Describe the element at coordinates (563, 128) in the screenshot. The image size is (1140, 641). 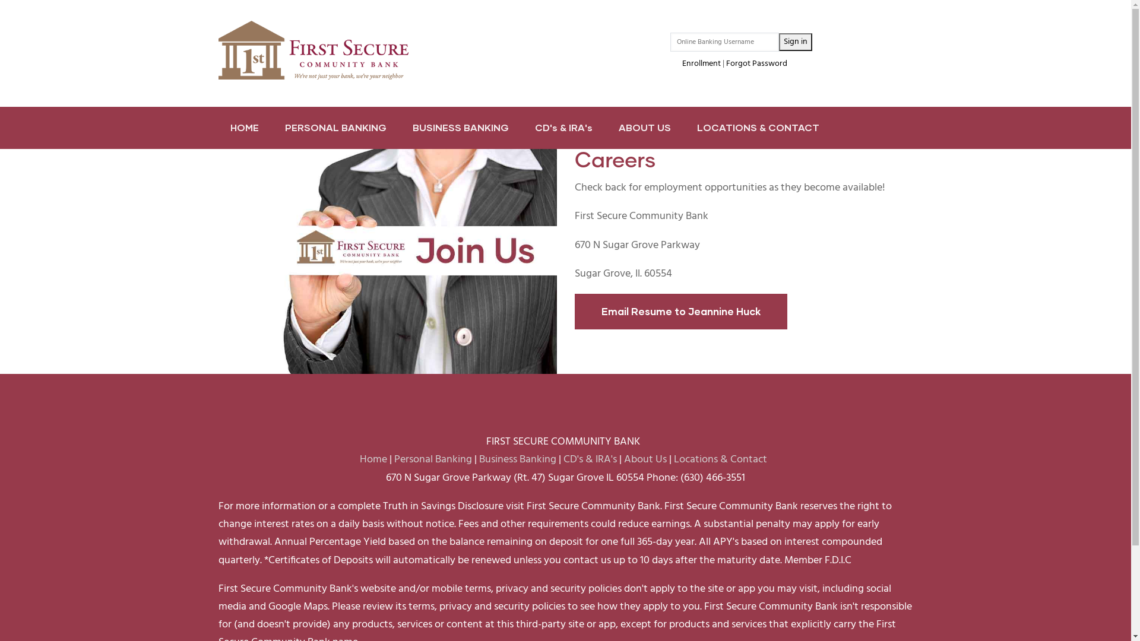
I see `CD's & IRA's` at that location.